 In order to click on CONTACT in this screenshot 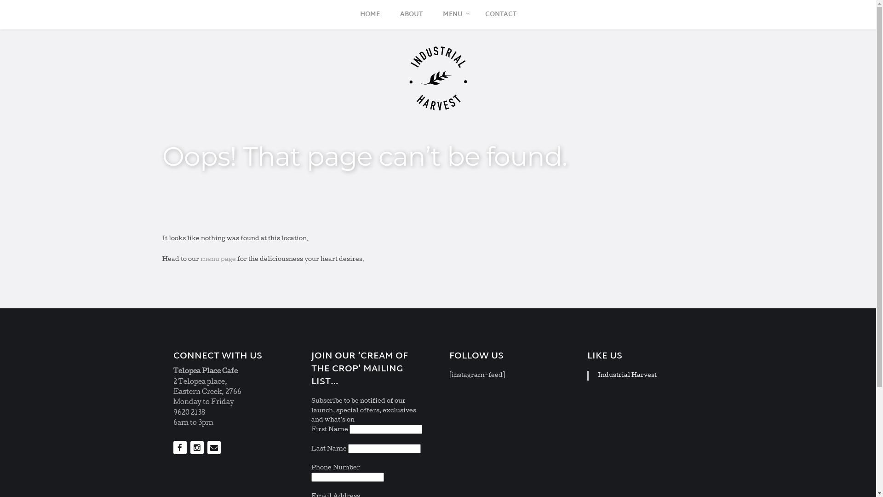, I will do `click(500, 15)`.